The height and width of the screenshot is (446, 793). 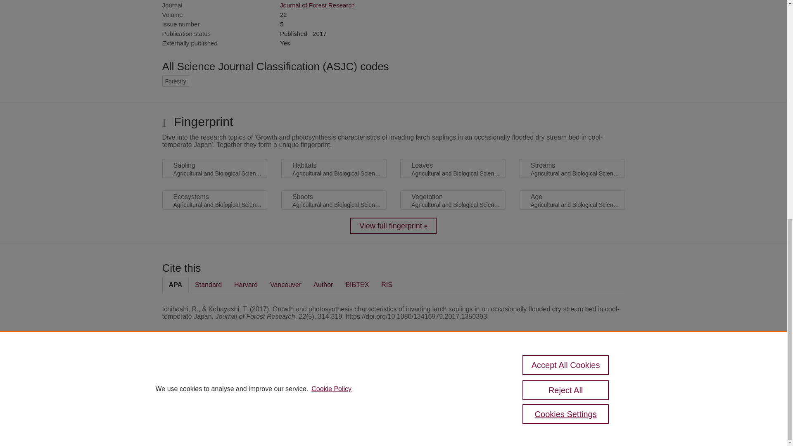 What do you see at coordinates (393, 226) in the screenshot?
I see `View full fingerprint` at bounding box center [393, 226].